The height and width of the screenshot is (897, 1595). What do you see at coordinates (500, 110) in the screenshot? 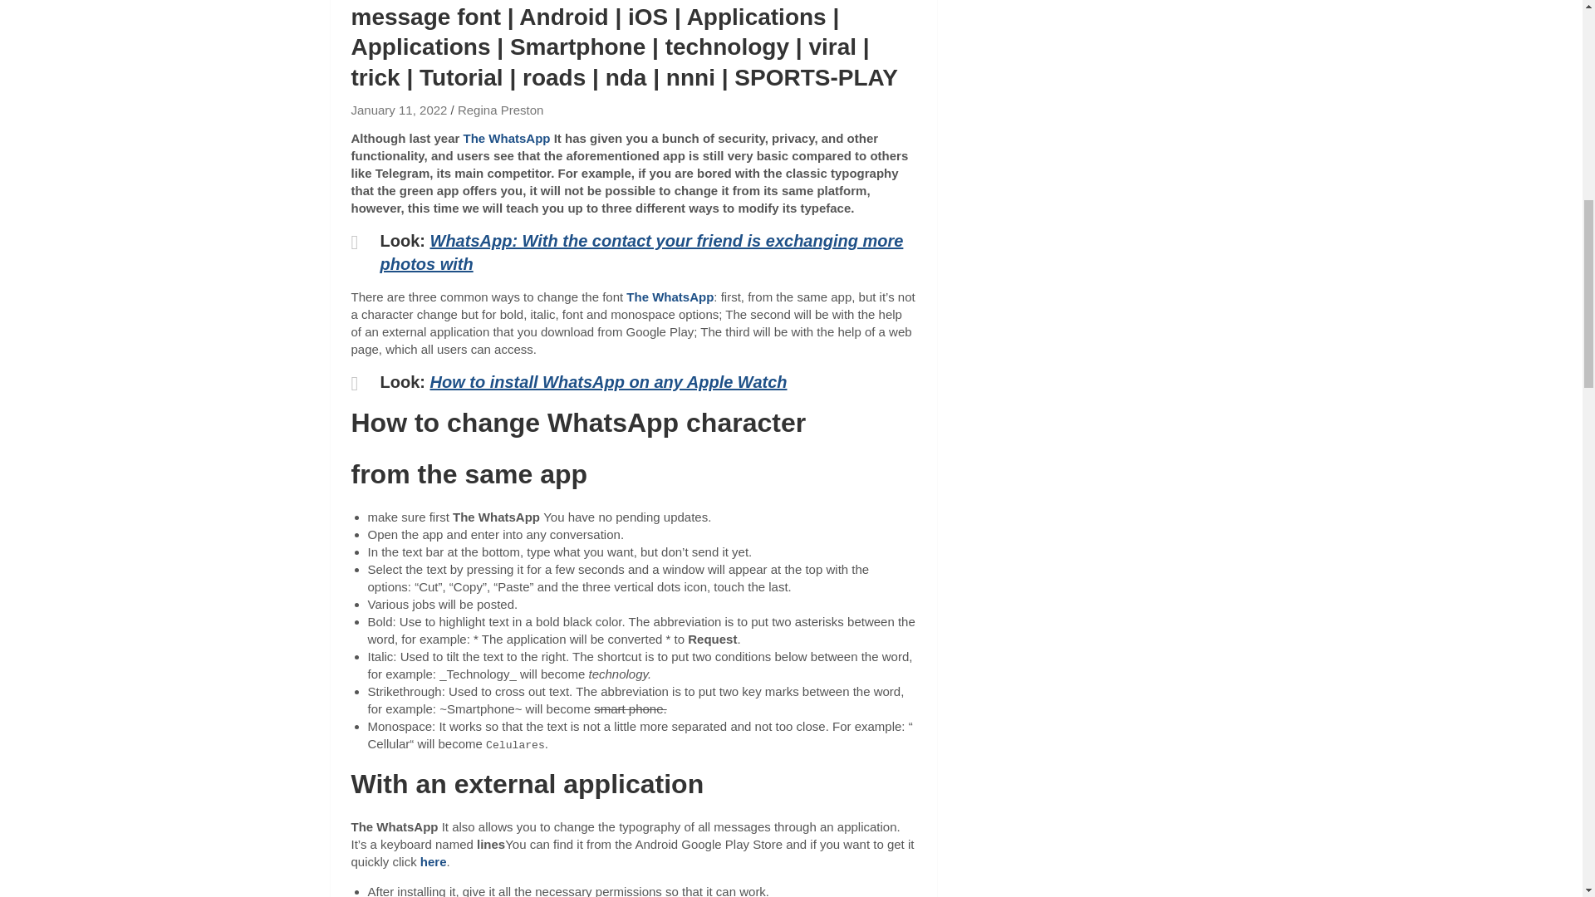
I see `Regina Preston` at bounding box center [500, 110].